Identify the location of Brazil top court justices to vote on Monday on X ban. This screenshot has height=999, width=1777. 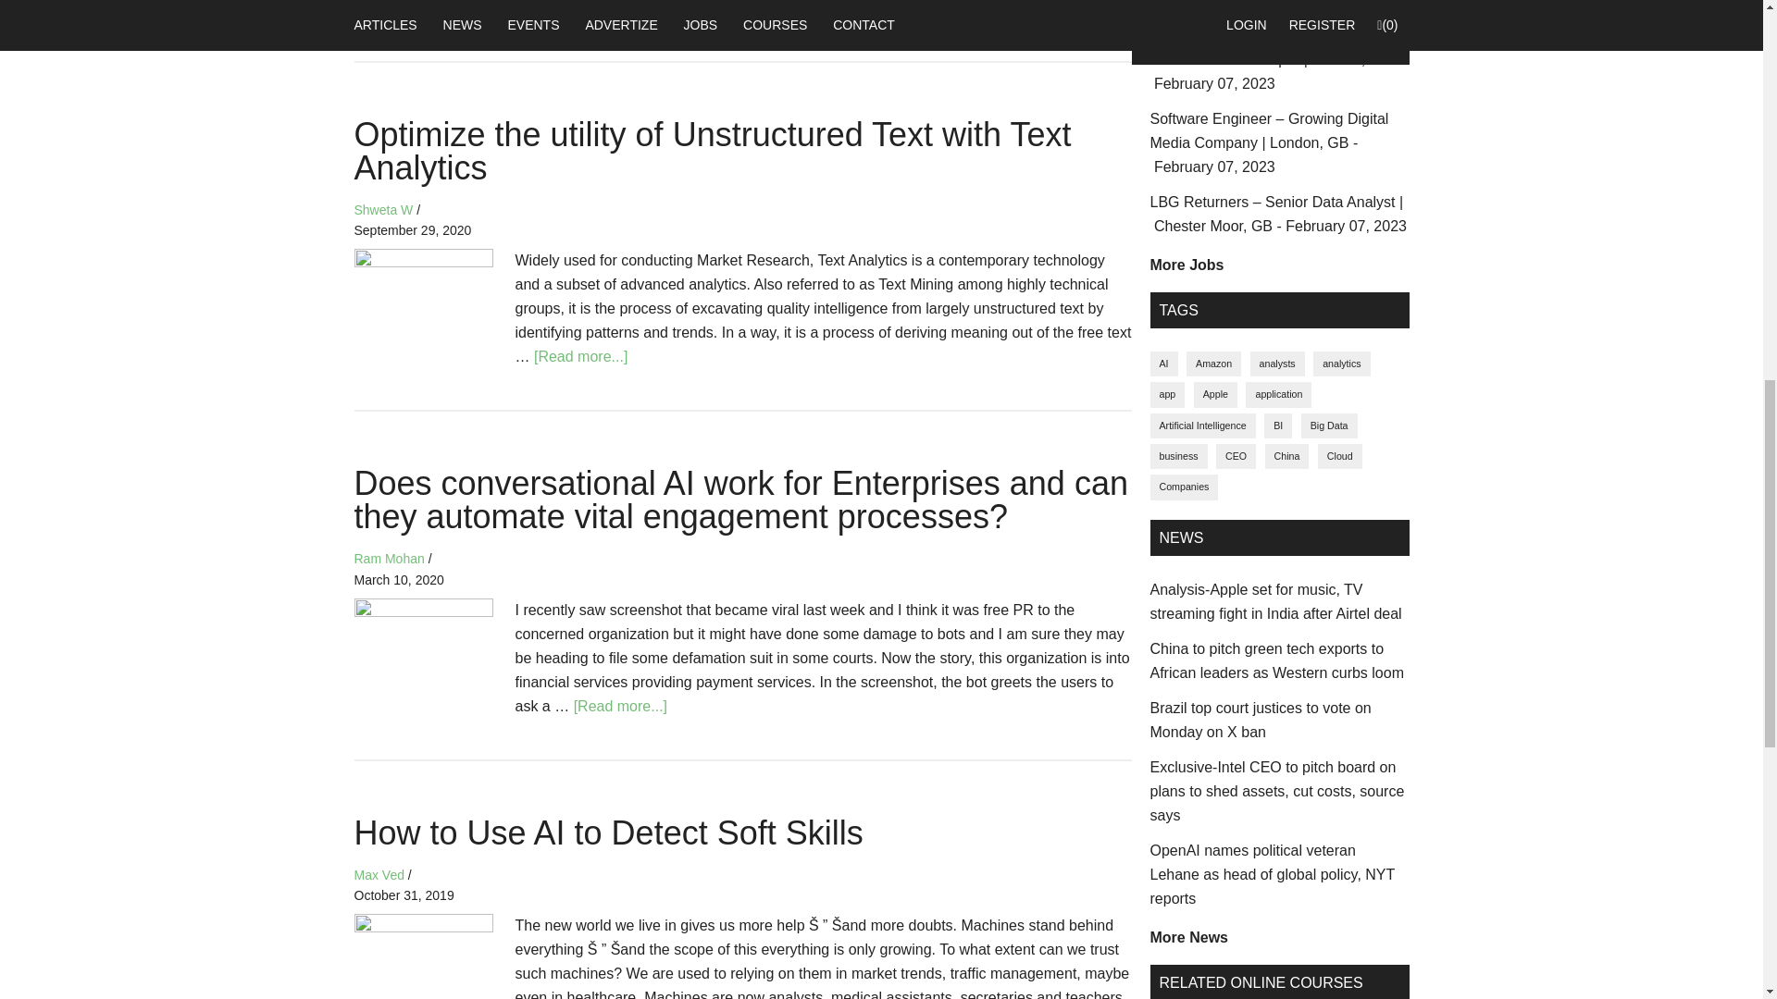
(1260, 720).